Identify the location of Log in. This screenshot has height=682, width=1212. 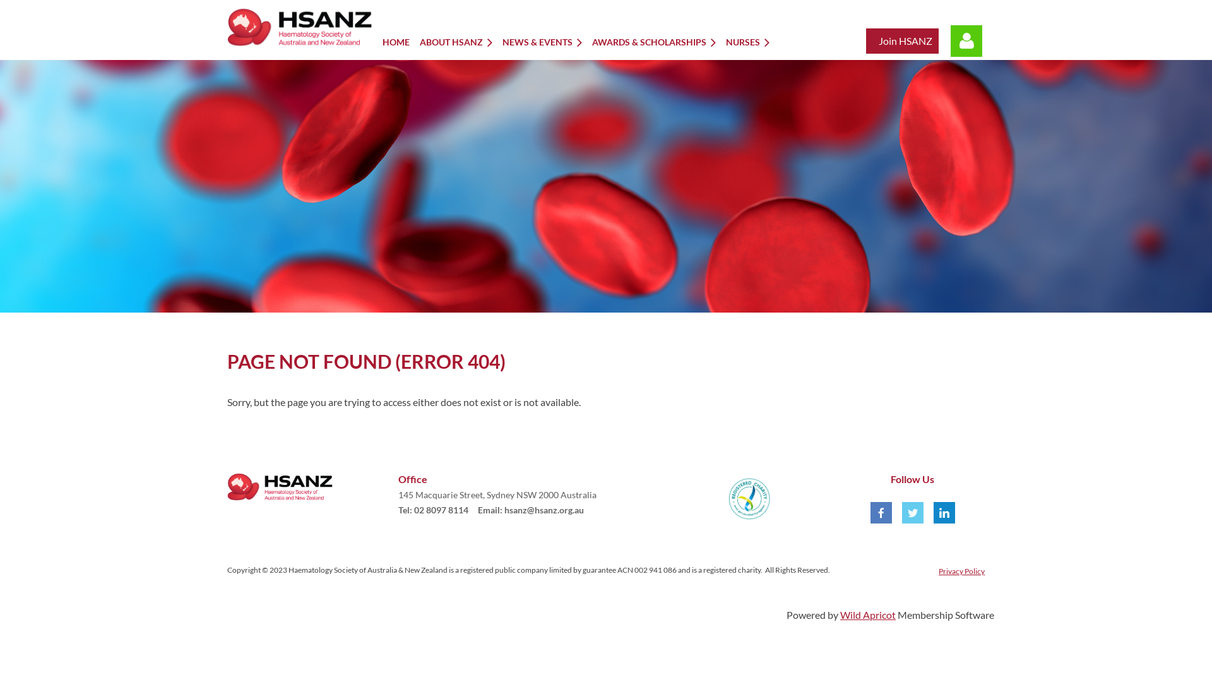
(966, 41).